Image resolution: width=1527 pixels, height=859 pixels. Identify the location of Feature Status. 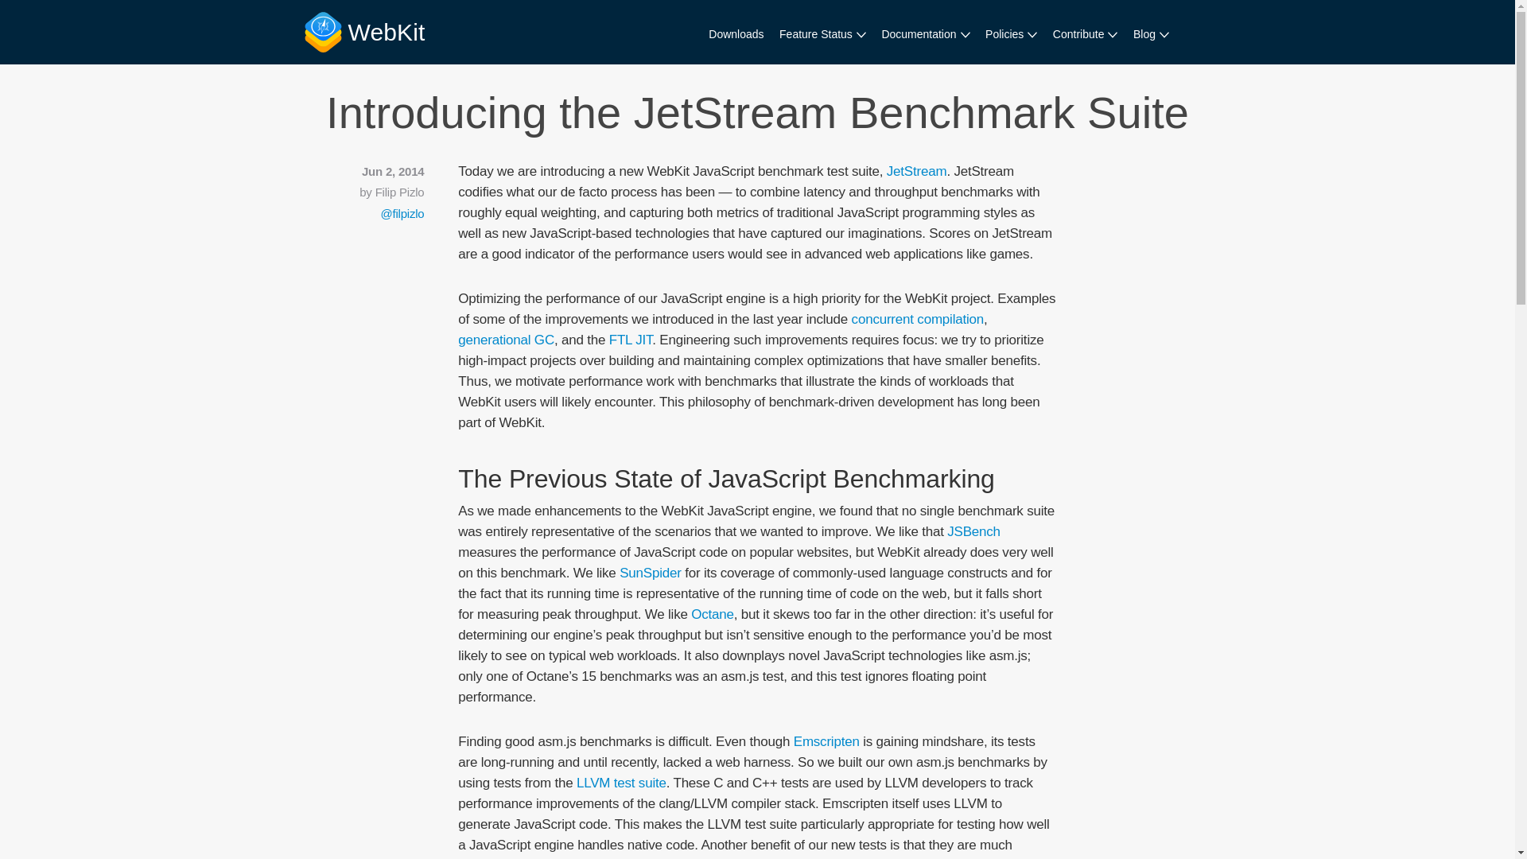
(822, 35).